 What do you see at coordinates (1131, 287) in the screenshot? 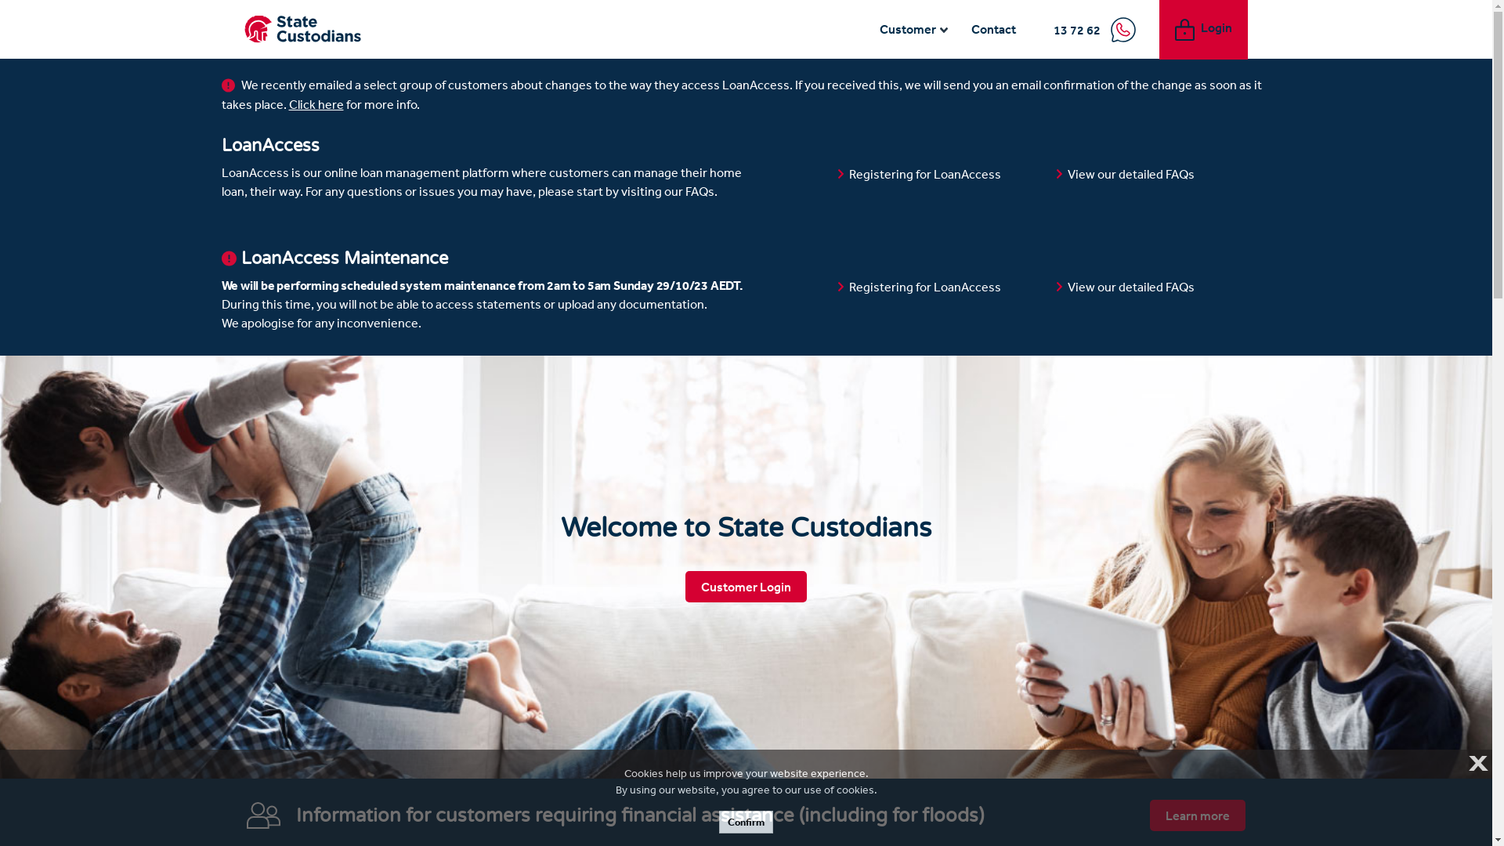
I see `View our detailed FAQs` at bounding box center [1131, 287].